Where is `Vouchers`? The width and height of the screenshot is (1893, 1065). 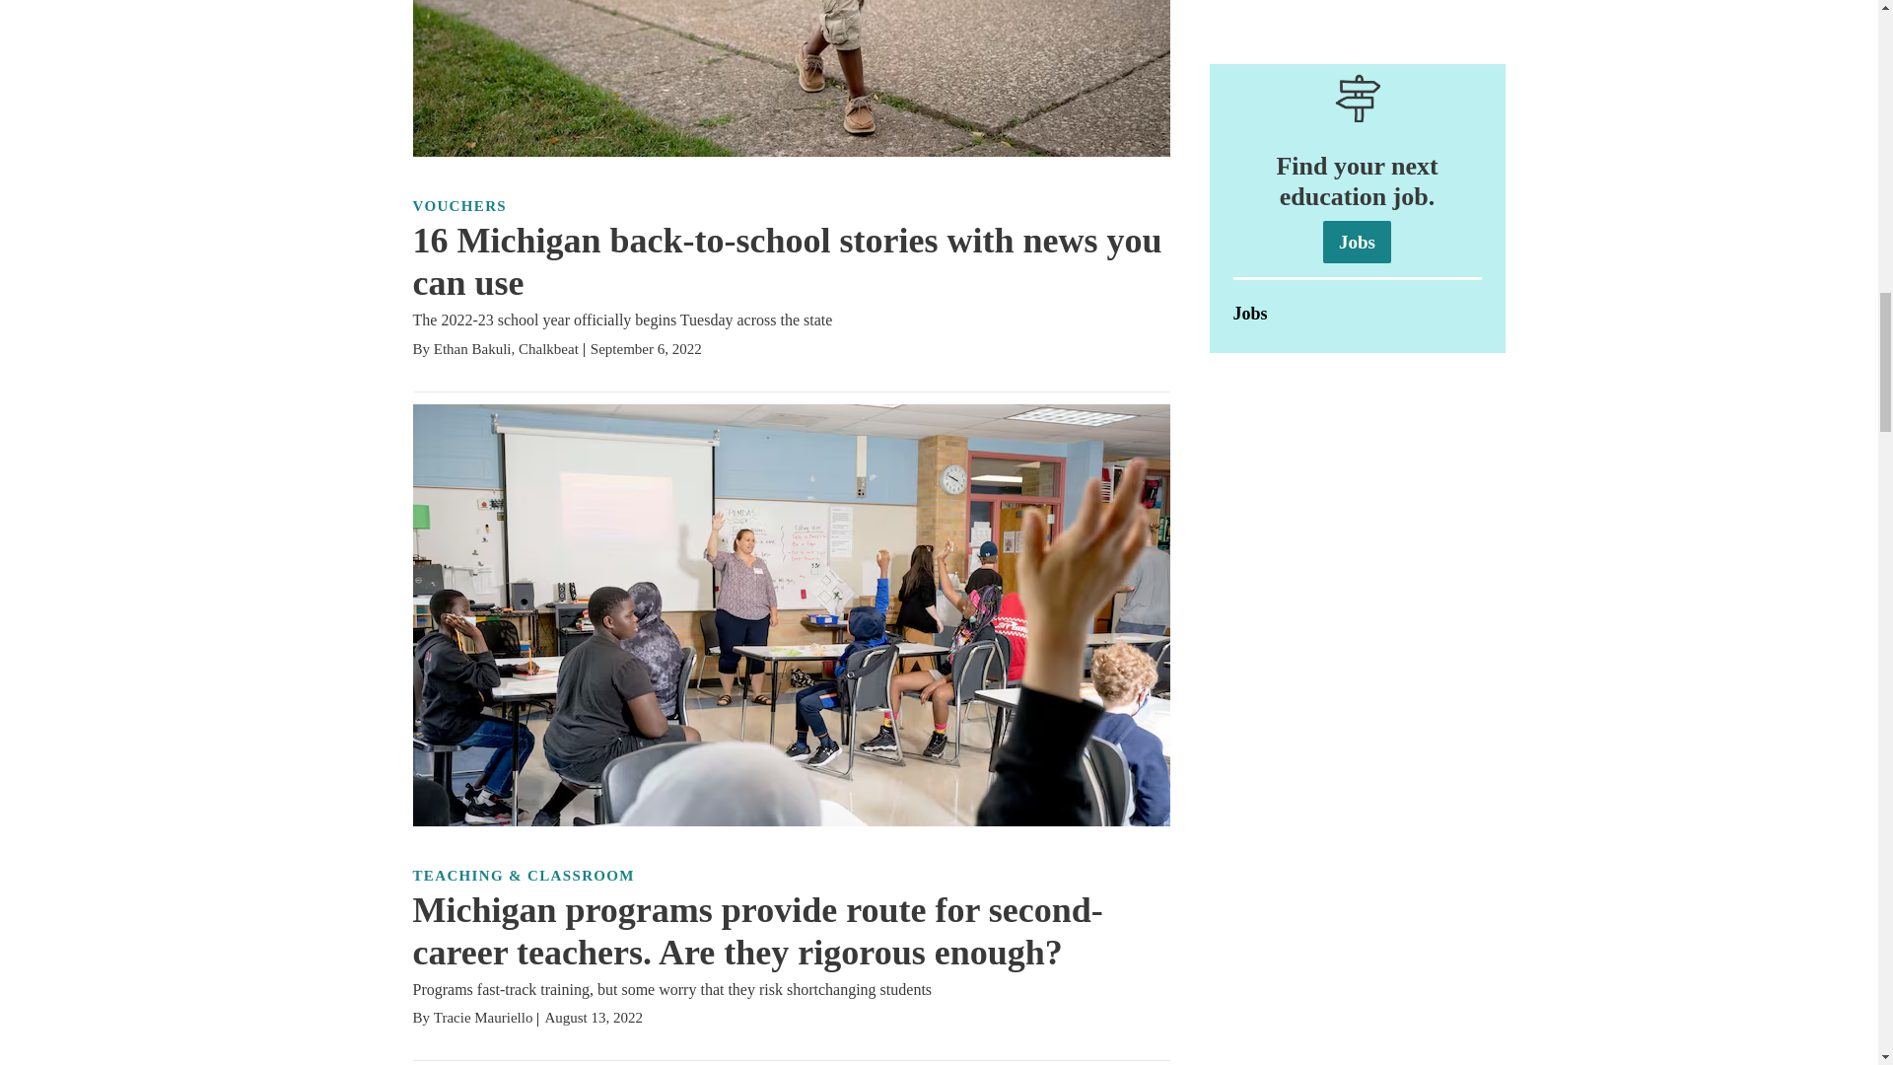 Vouchers is located at coordinates (459, 205).